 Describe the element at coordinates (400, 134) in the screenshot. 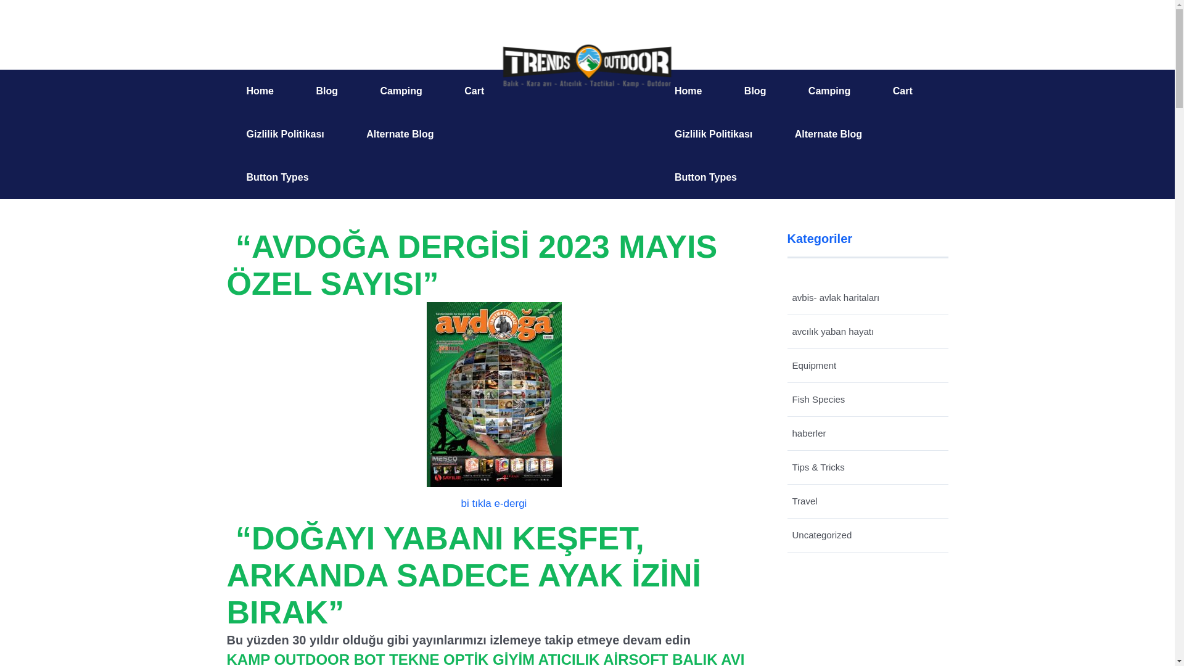

I see `Alternate Blog` at that location.